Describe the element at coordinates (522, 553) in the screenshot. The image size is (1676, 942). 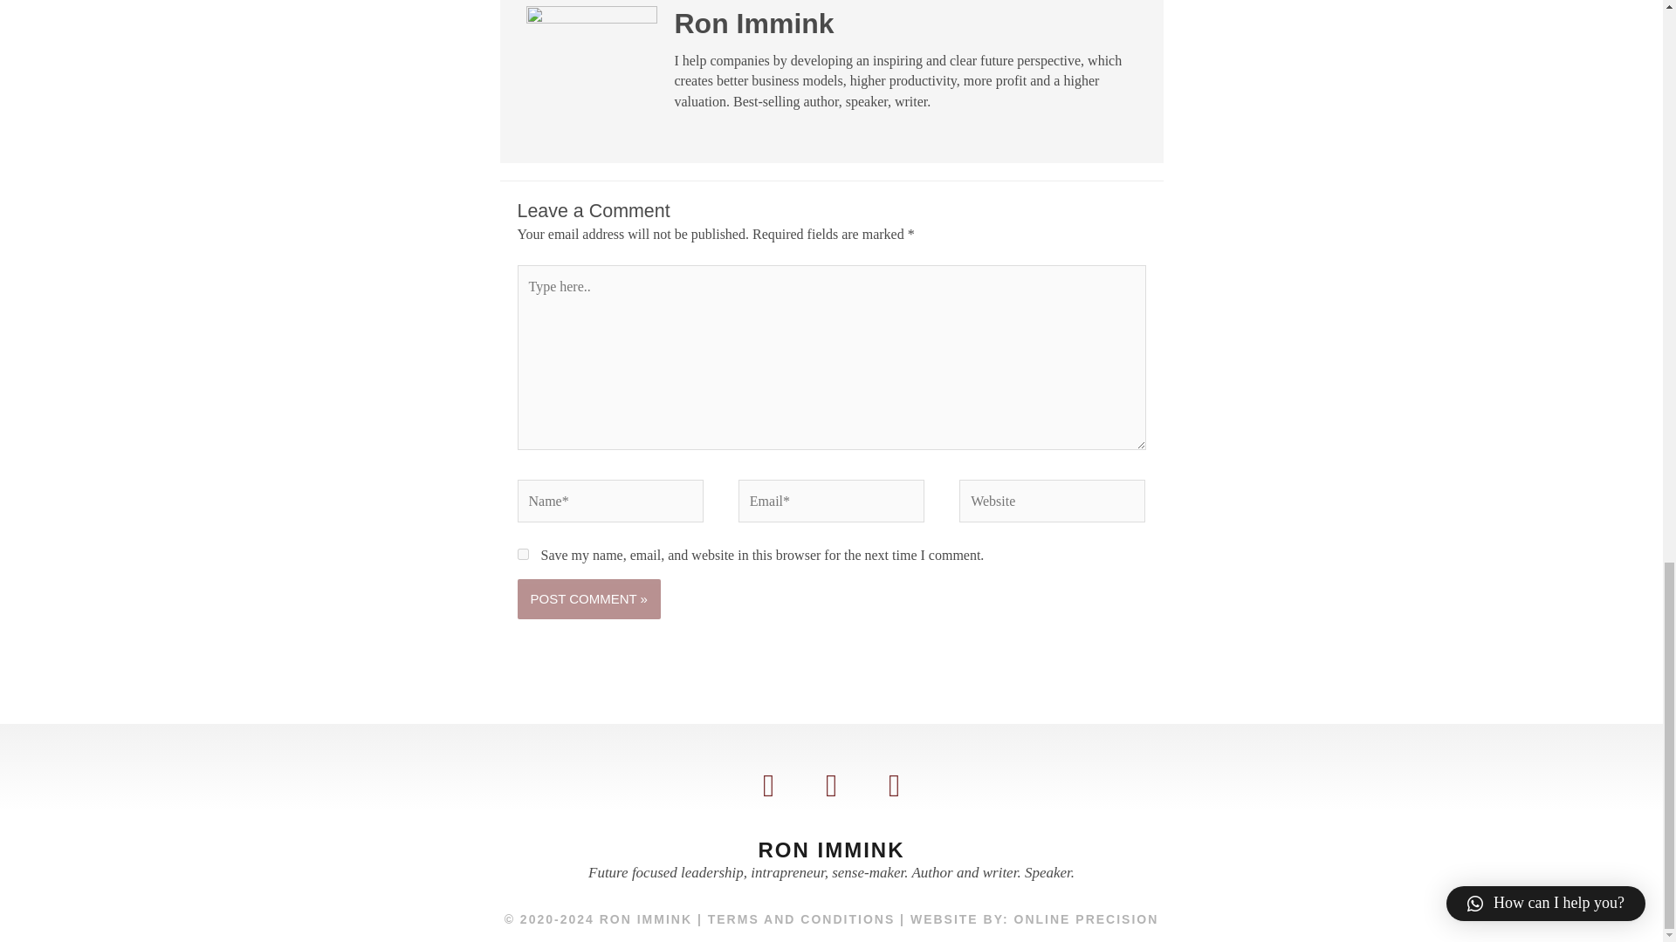
I see `yes` at that location.